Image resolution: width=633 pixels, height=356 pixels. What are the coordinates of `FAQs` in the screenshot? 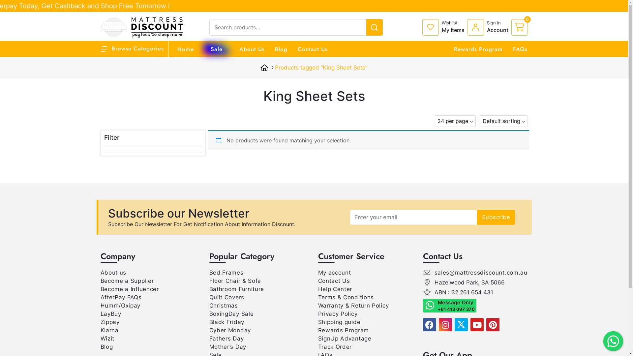 It's located at (520, 49).